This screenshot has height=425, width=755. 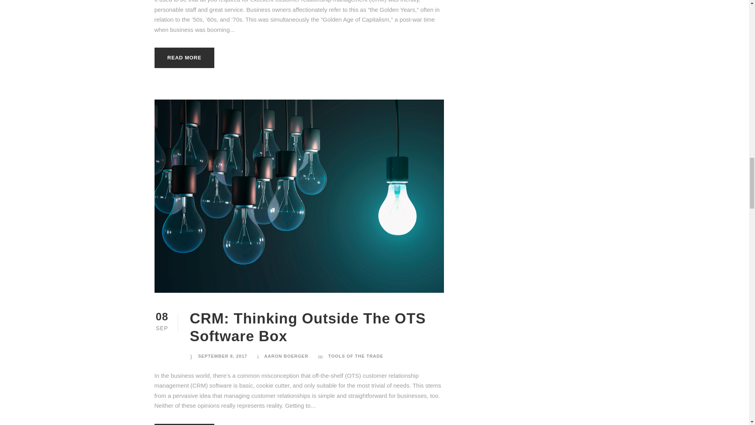 What do you see at coordinates (286, 356) in the screenshot?
I see `Posts by Aaron Boerger` at bounding box center [286, 356].